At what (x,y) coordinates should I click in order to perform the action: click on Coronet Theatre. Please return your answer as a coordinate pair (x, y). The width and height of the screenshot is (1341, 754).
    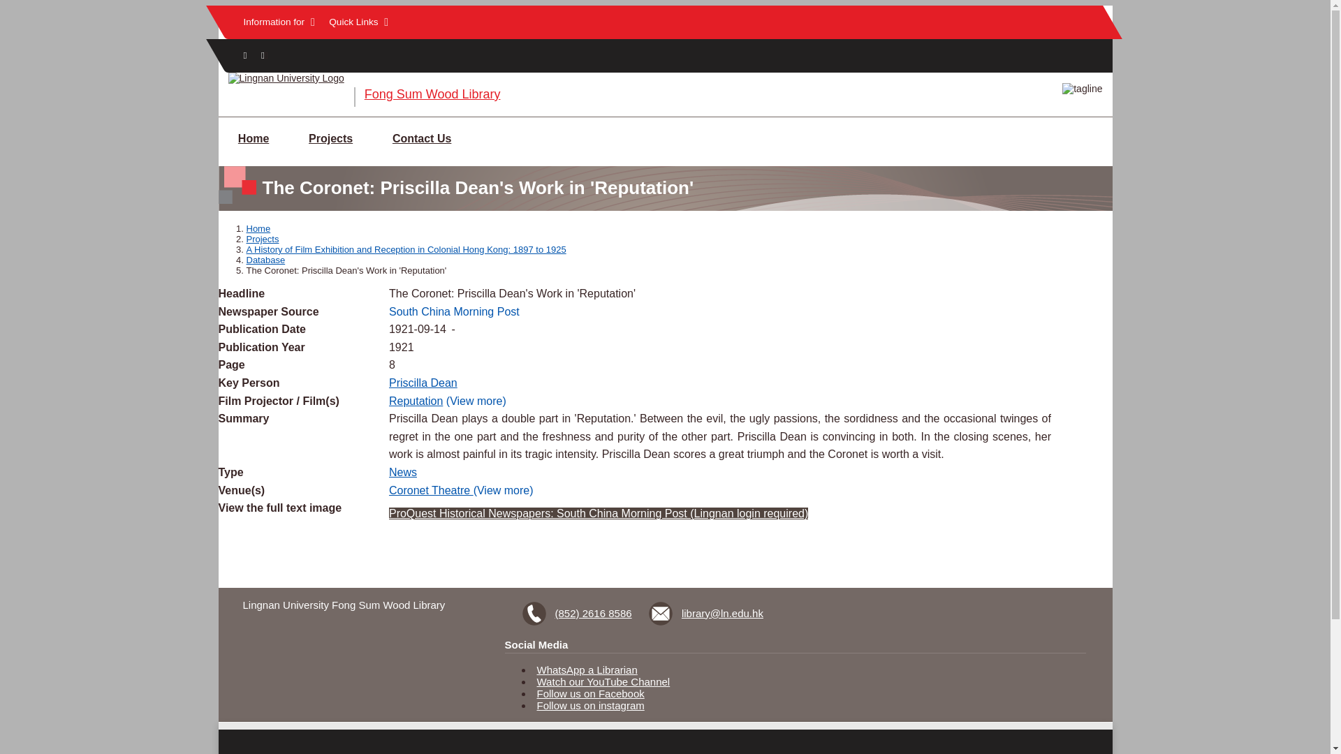
    Looking at the image, I should click on (430, 490).